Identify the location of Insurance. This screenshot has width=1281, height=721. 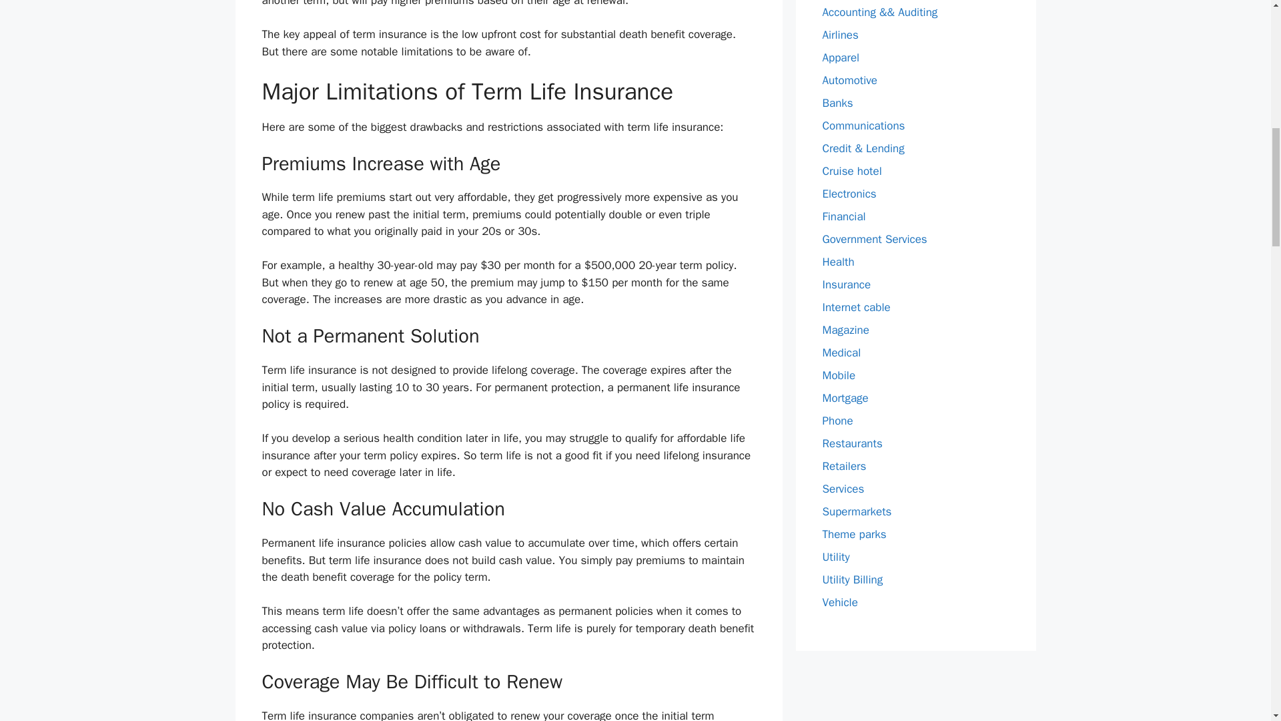
(846, 284).